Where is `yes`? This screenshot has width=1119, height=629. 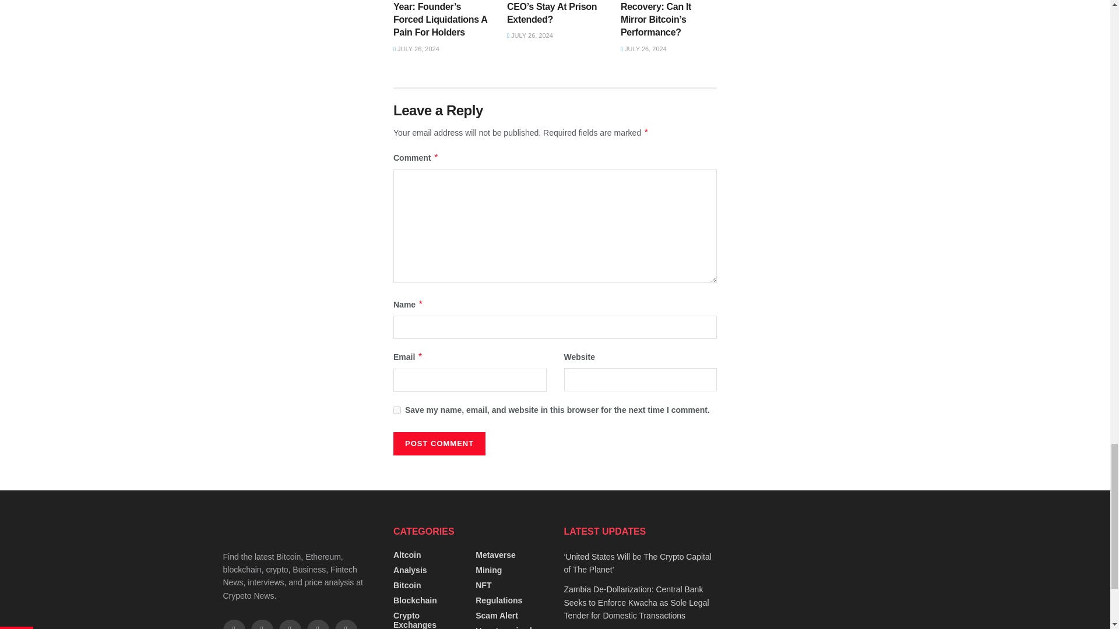 yes is located at coordinates (397, 410).